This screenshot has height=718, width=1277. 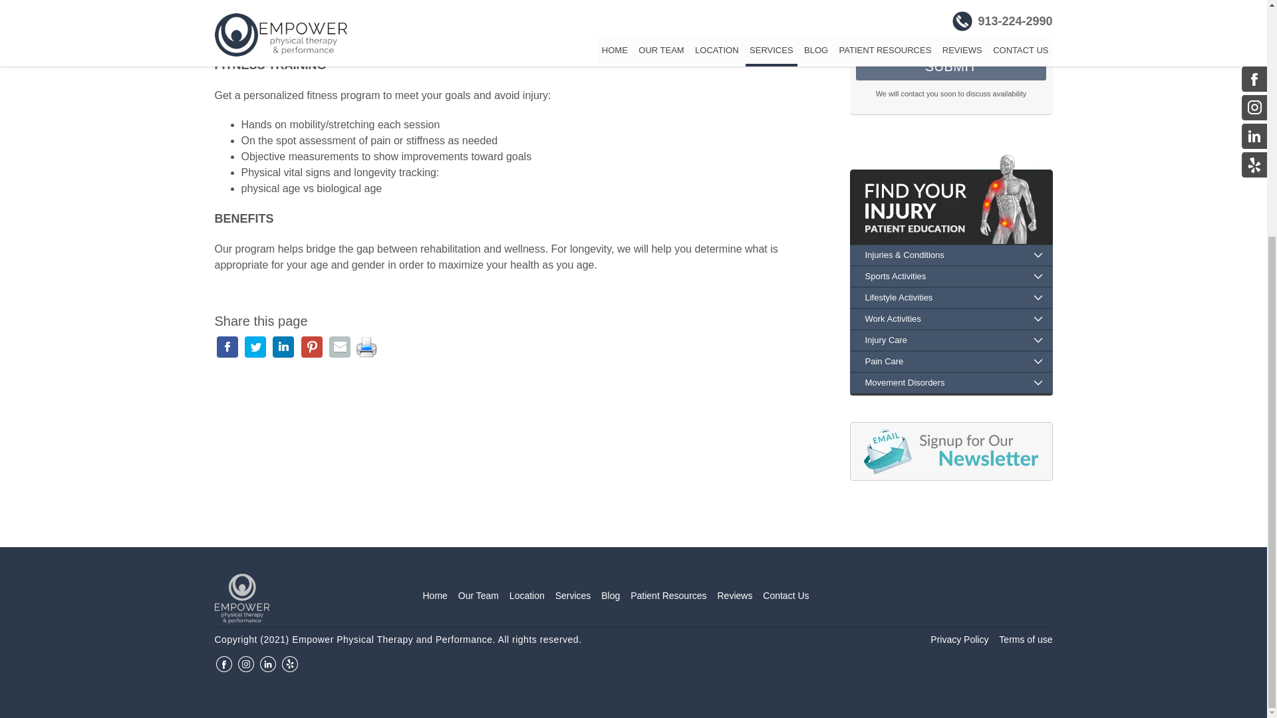 I want to click on Sports Activities, so click(x=951, y=276).